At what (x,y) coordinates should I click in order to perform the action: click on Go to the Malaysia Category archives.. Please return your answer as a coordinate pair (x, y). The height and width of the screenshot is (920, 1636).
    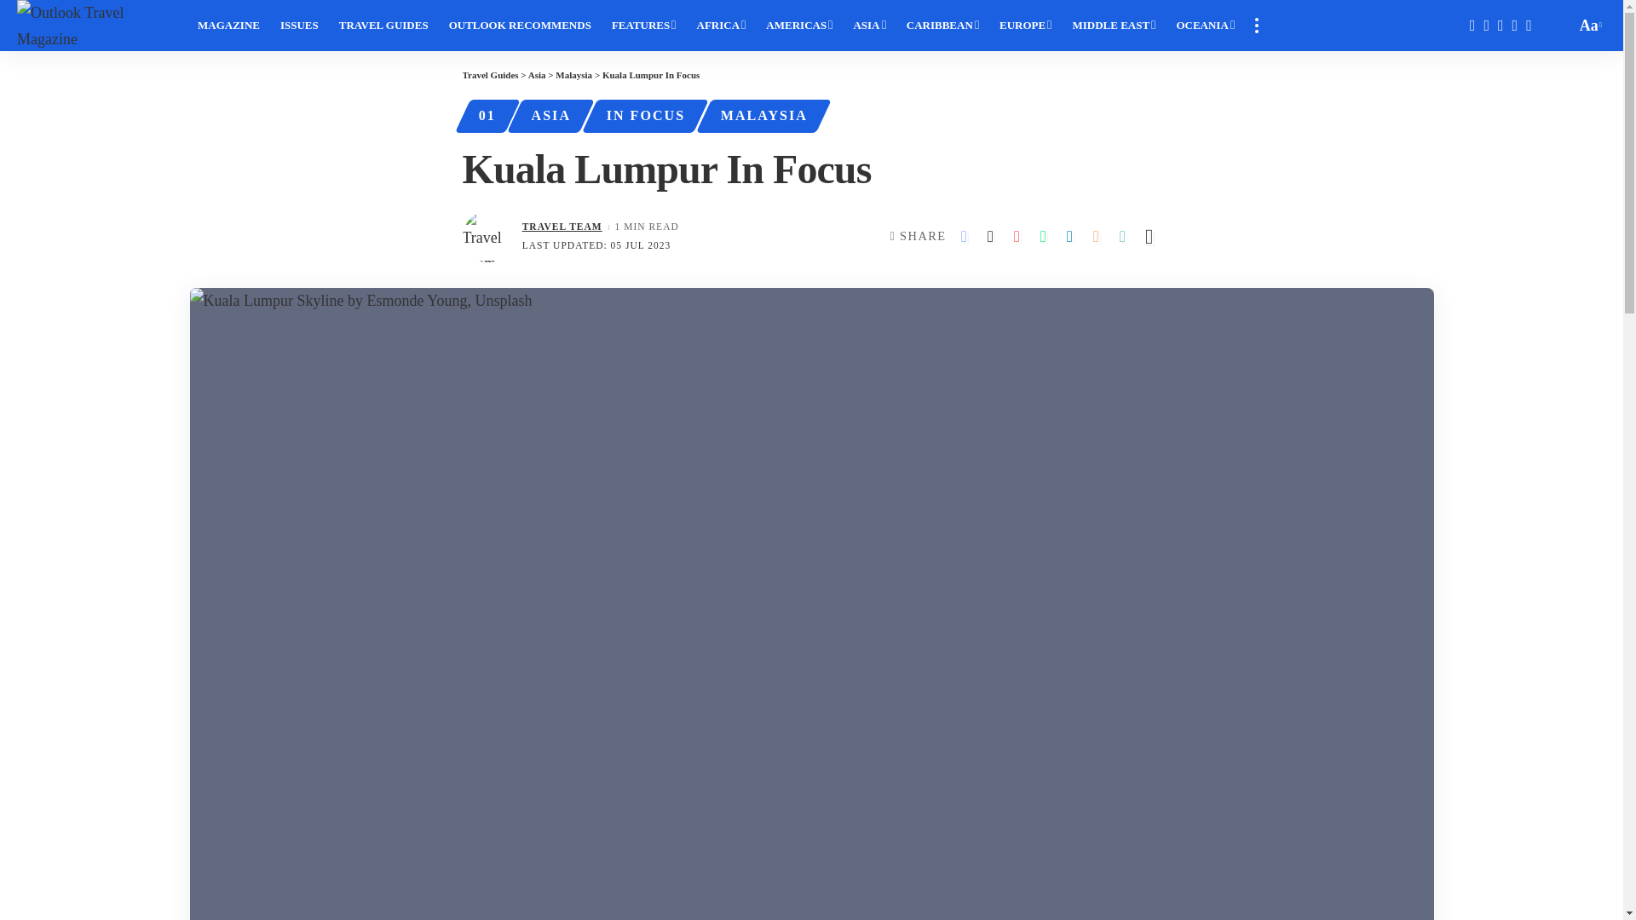
    Looking at the image, I should click on (574, 75).